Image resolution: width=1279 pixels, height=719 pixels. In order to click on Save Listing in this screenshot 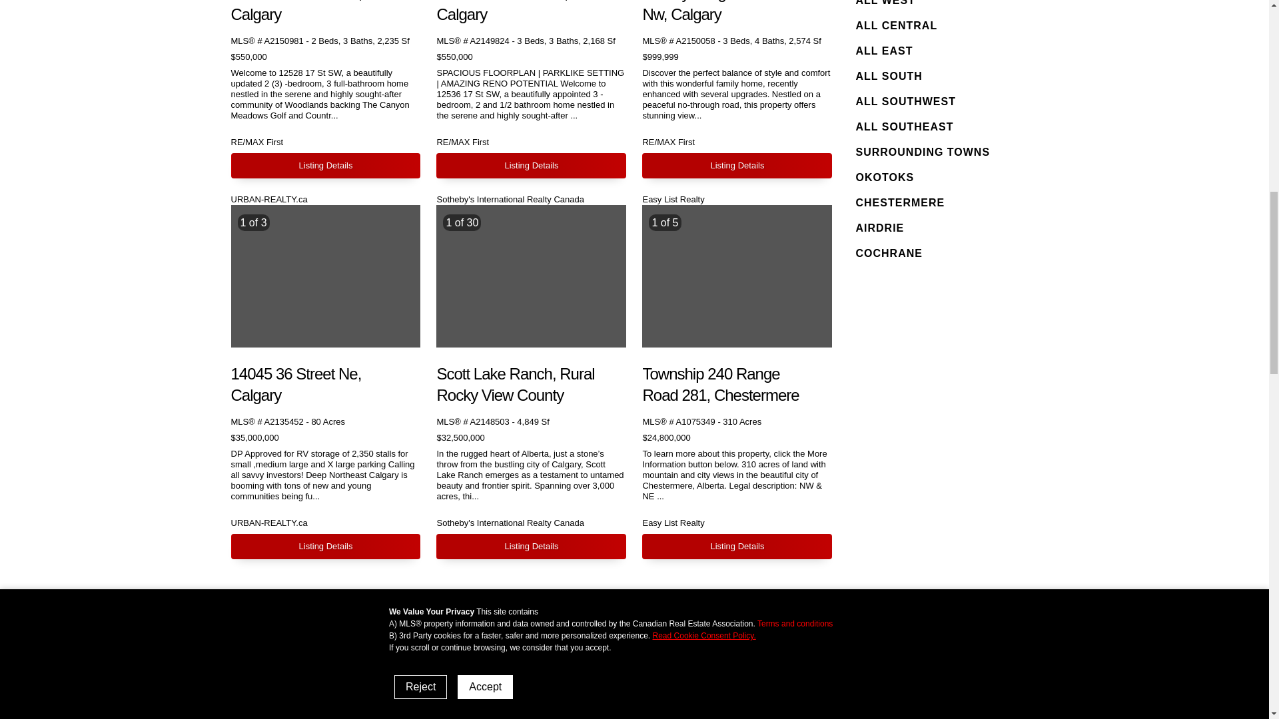, I will do `click(617, 371)`.